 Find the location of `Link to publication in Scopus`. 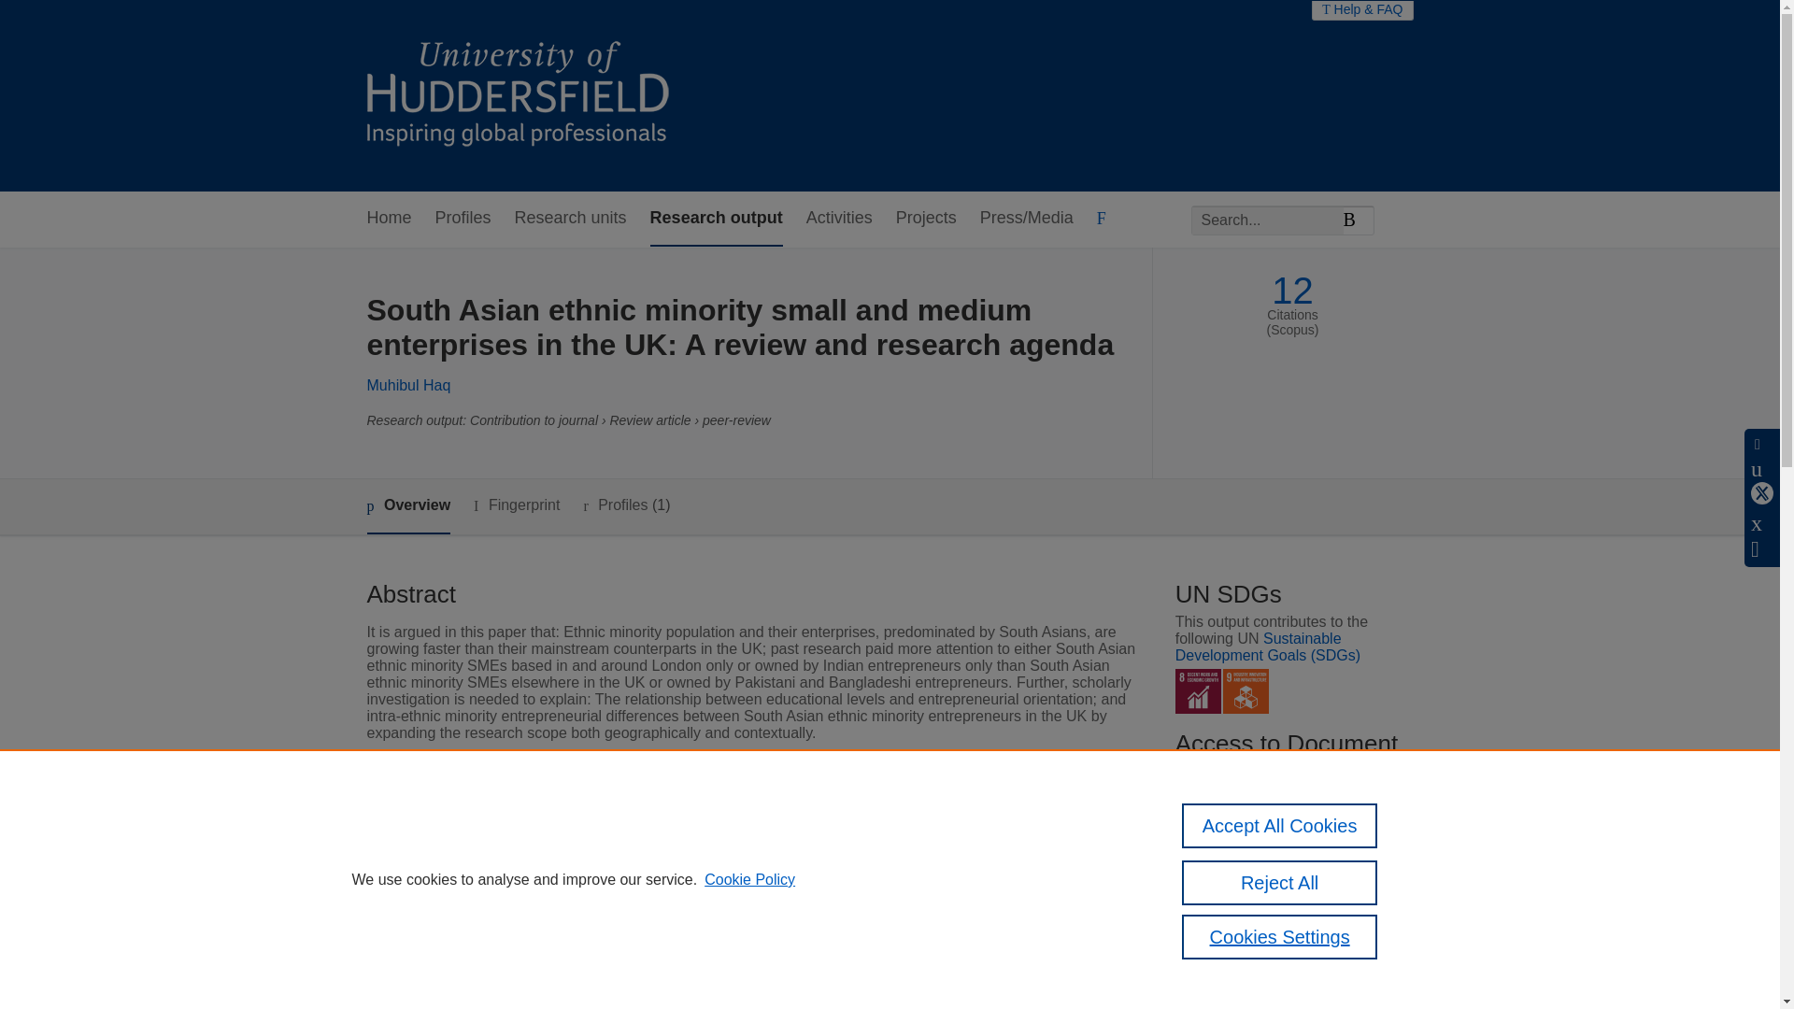

Link to publication in Scopus is located at coordinates (1288, 861).